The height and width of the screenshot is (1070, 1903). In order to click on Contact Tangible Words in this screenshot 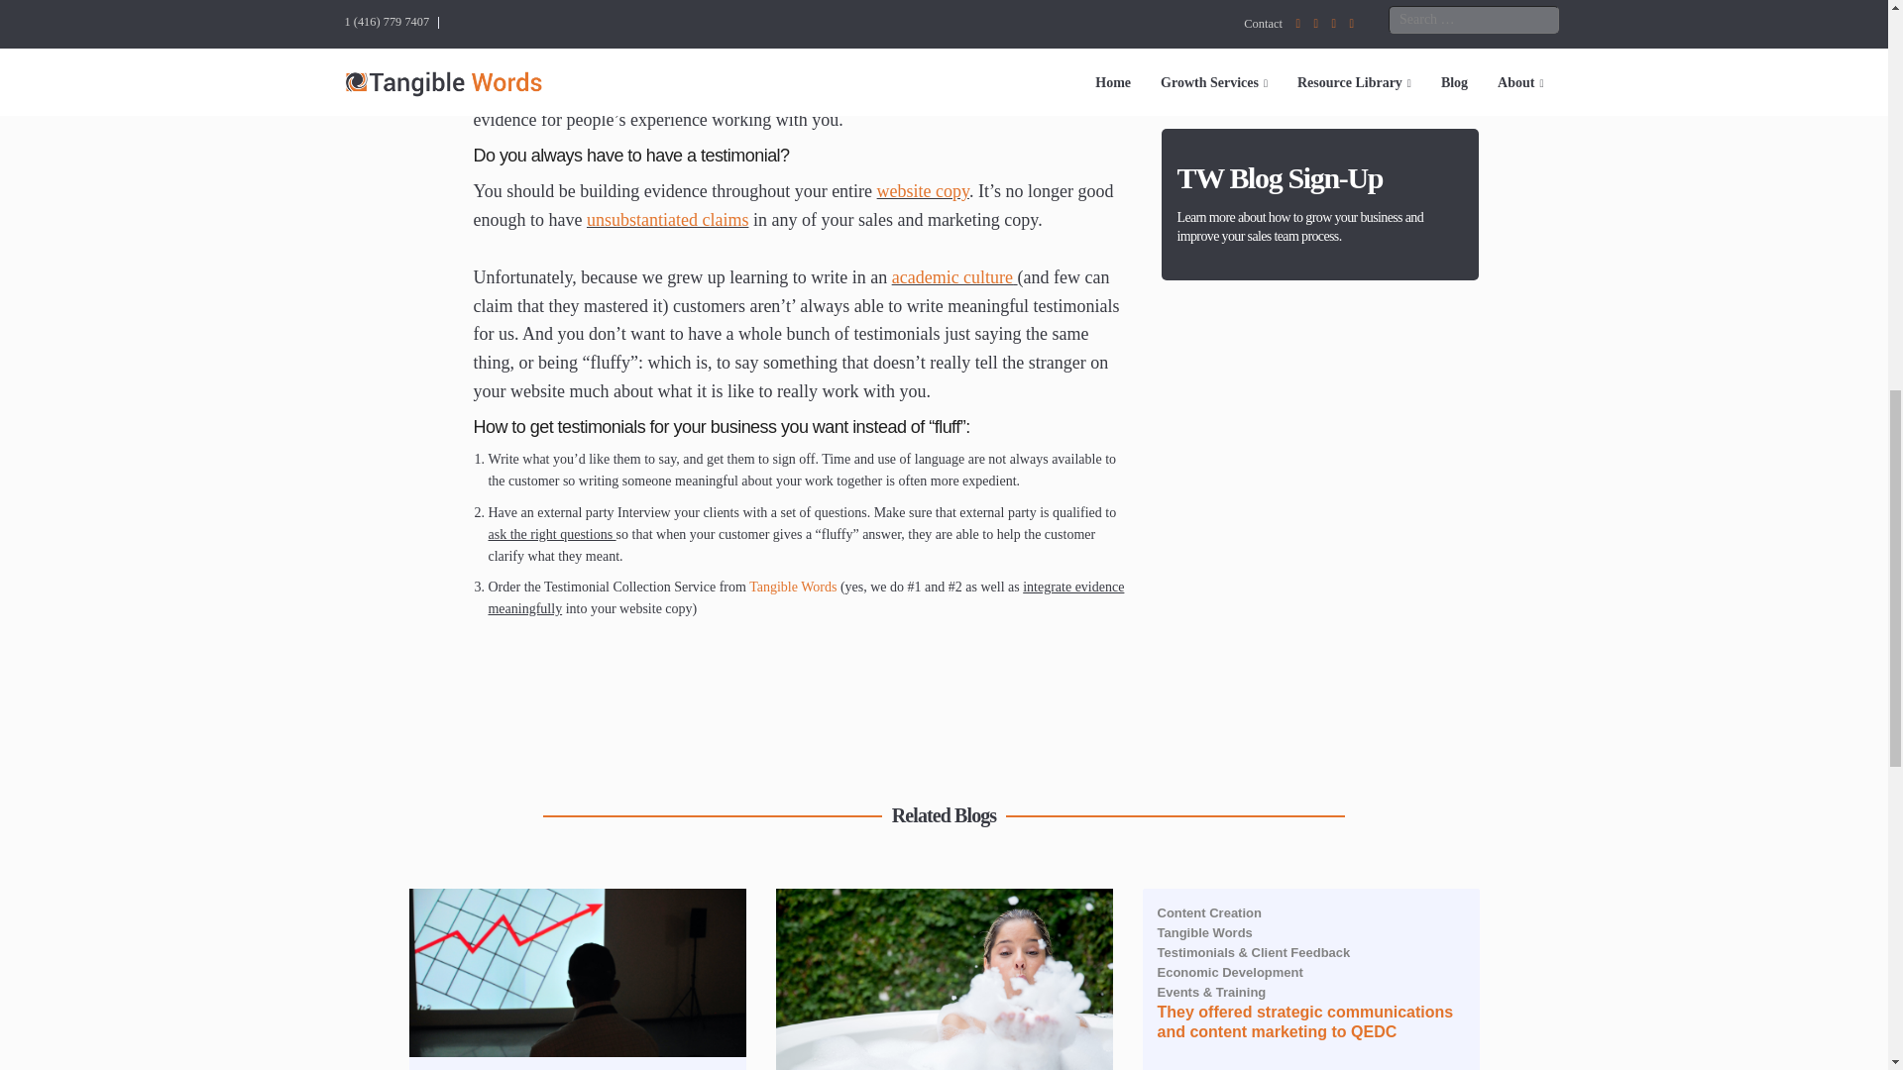, I will do `click(793, 587)`.